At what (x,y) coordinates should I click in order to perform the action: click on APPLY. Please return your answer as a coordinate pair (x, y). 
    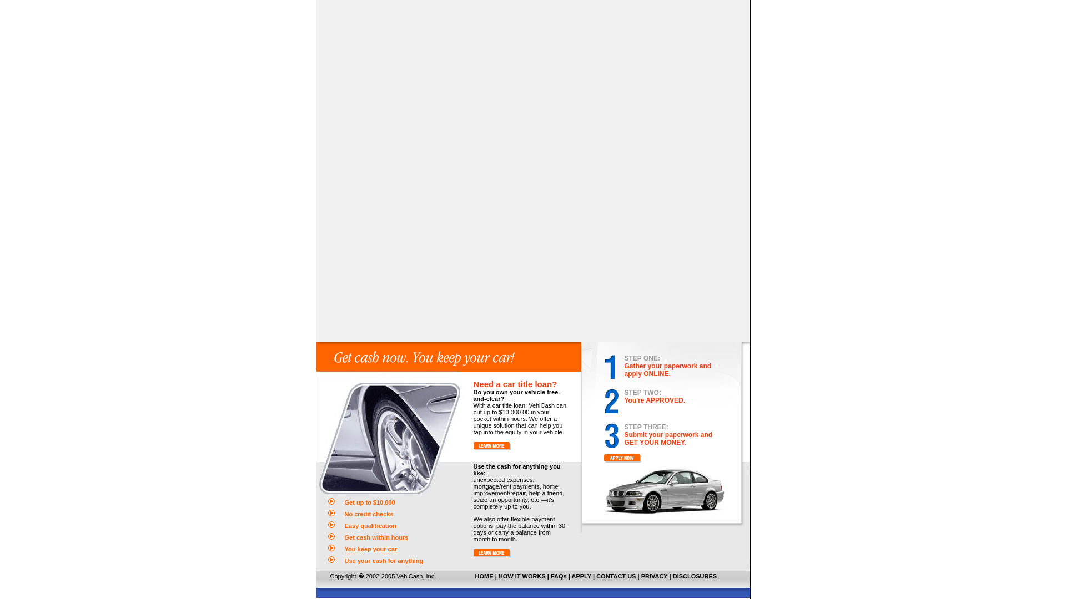
    Looking at the image, I should click on (581, 576).